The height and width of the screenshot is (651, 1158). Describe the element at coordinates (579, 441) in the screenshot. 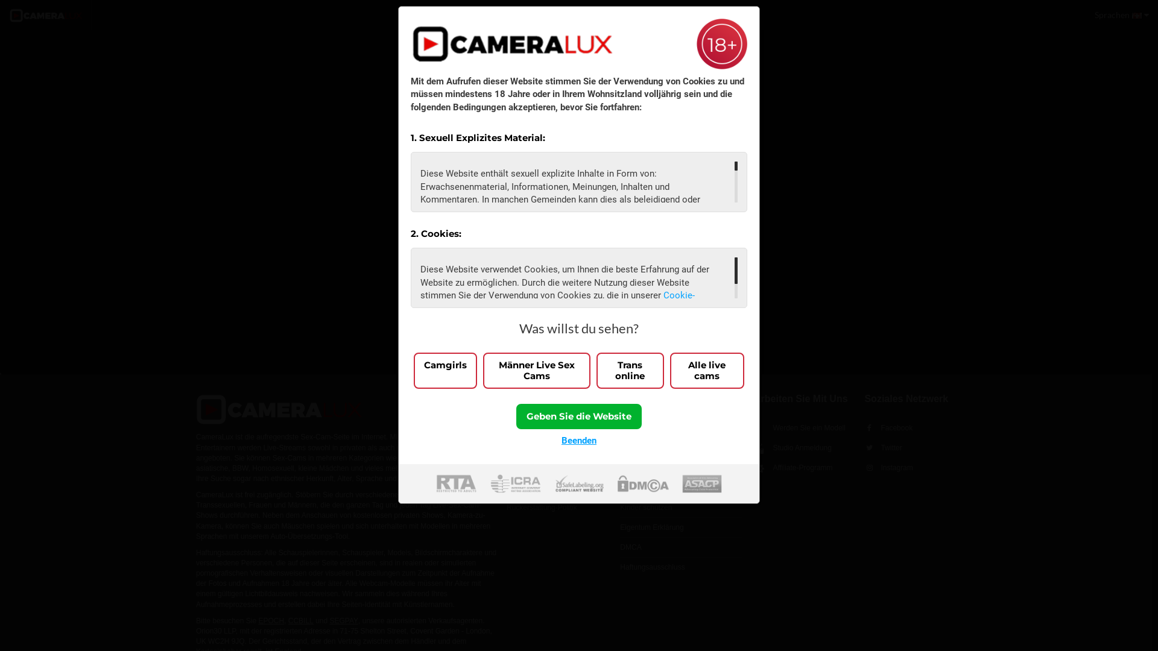

I see `Beenden` at that location.